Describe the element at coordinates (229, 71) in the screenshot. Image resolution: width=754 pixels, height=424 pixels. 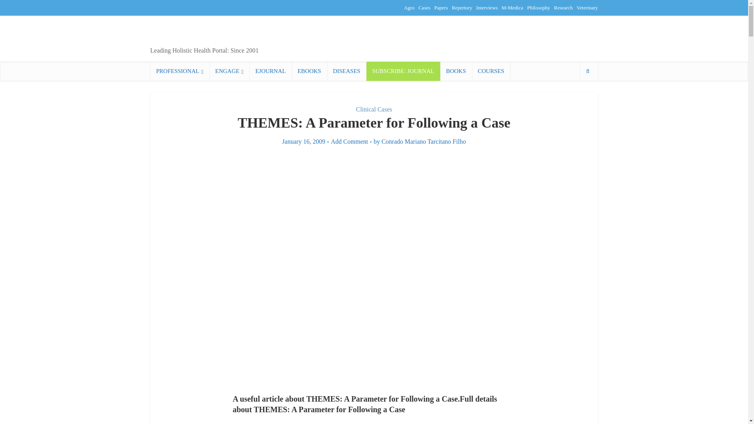
I see `ENGAGE` at that location.